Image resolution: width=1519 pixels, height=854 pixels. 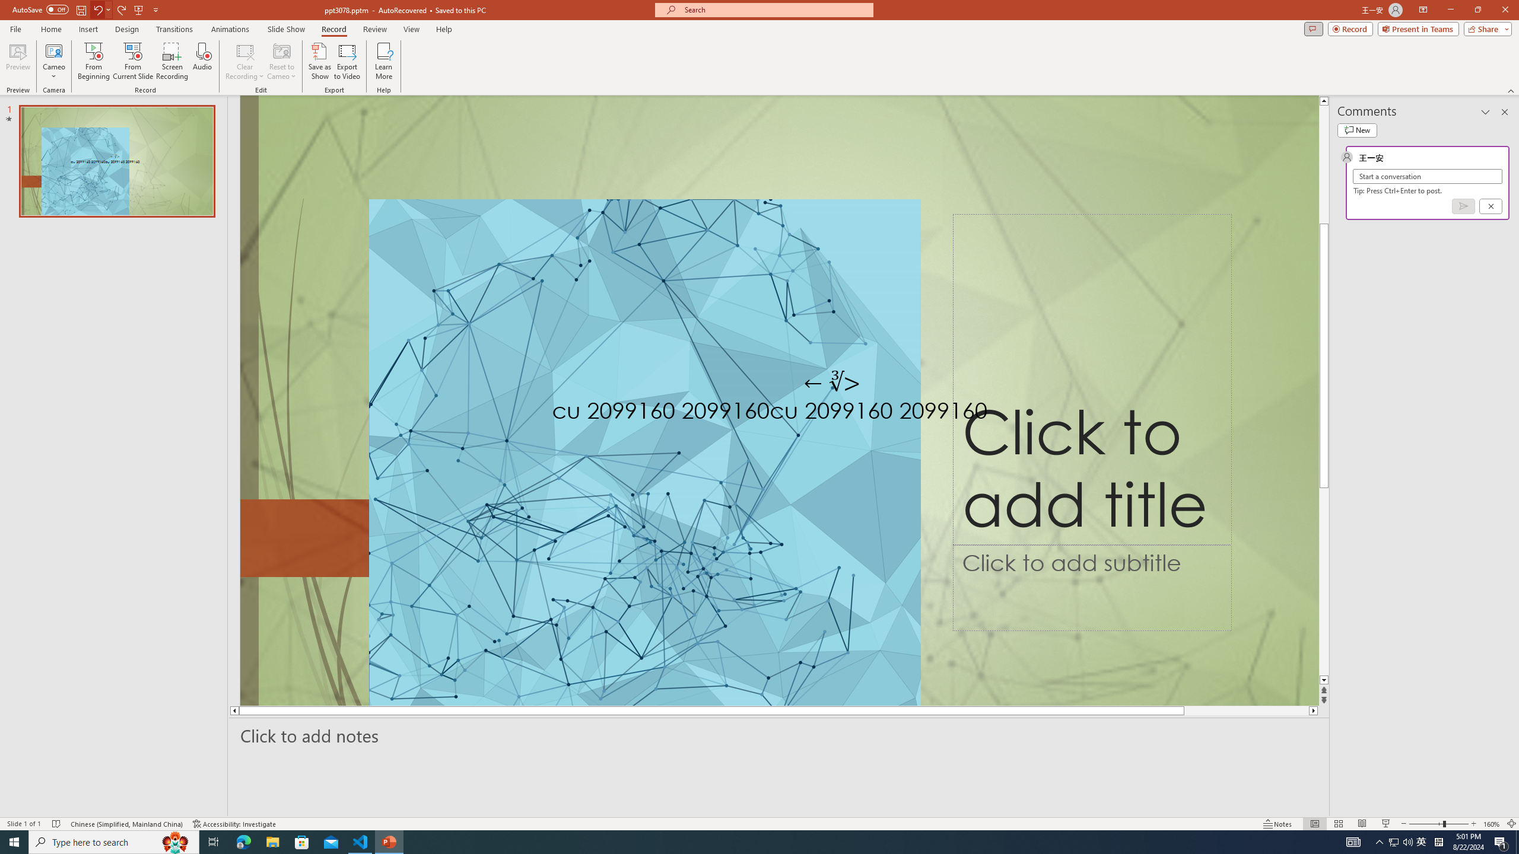 I want to click on Cameo, so click(x=53, y=61).